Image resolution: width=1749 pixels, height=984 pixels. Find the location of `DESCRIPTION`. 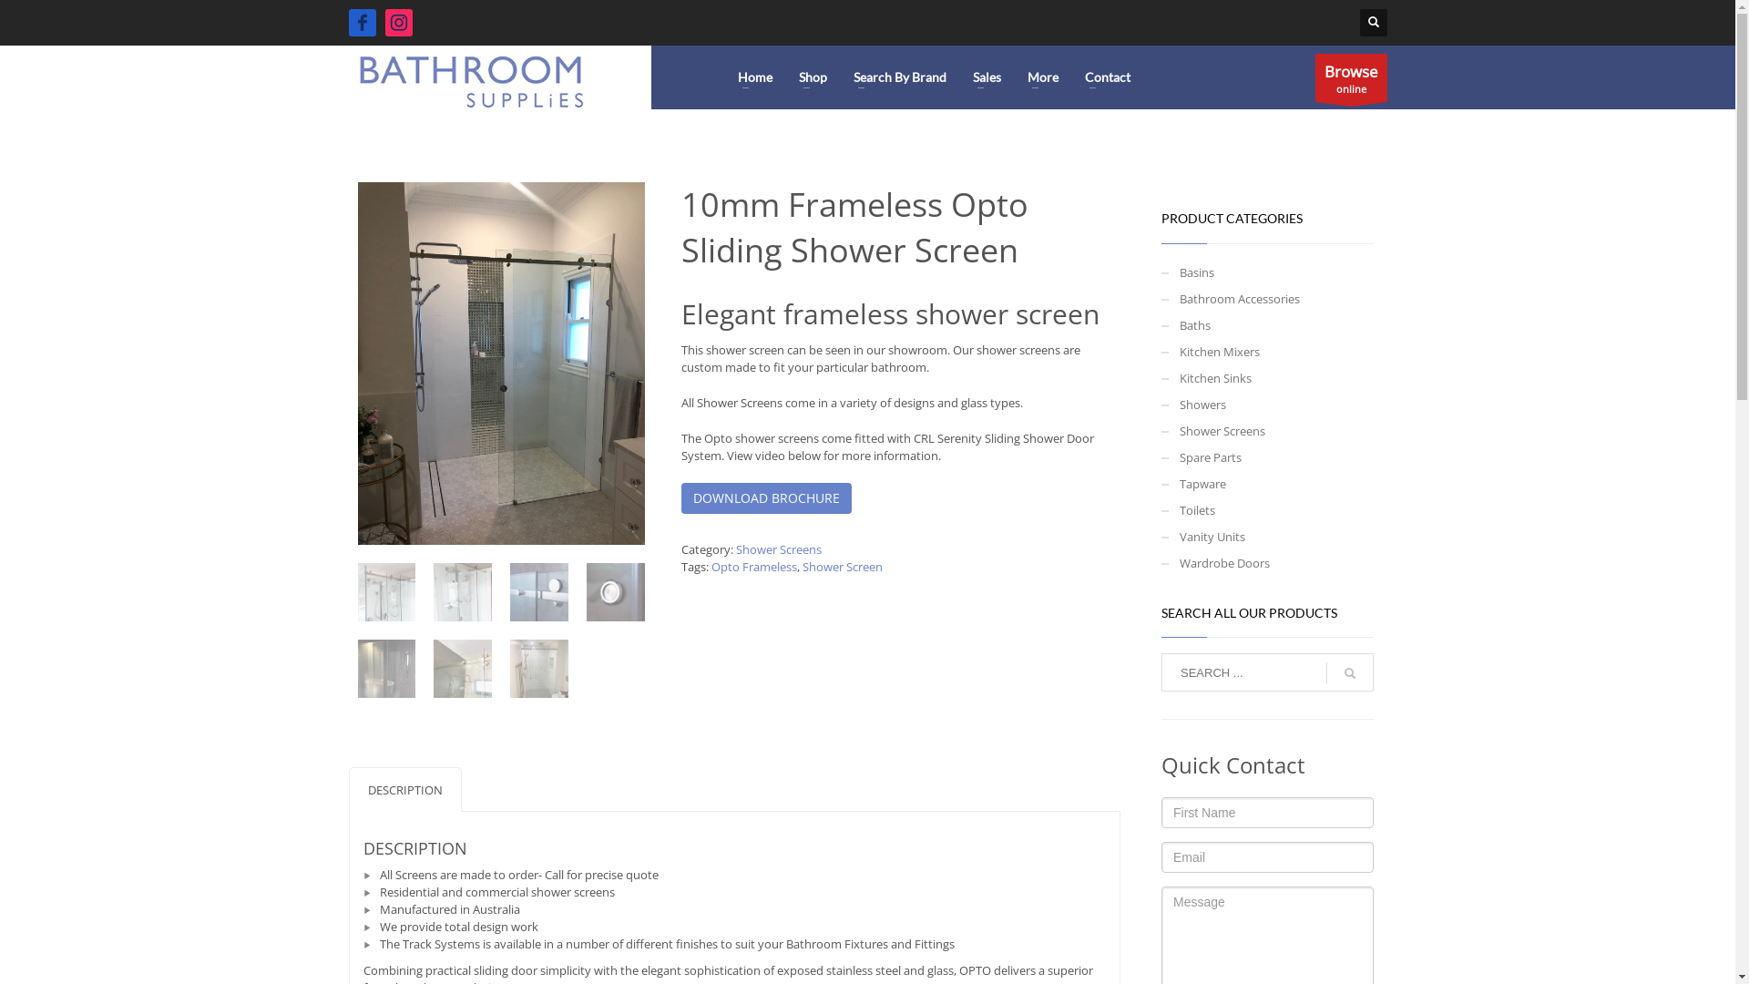

DESCRIPTION is located at coordinates (404, 789).